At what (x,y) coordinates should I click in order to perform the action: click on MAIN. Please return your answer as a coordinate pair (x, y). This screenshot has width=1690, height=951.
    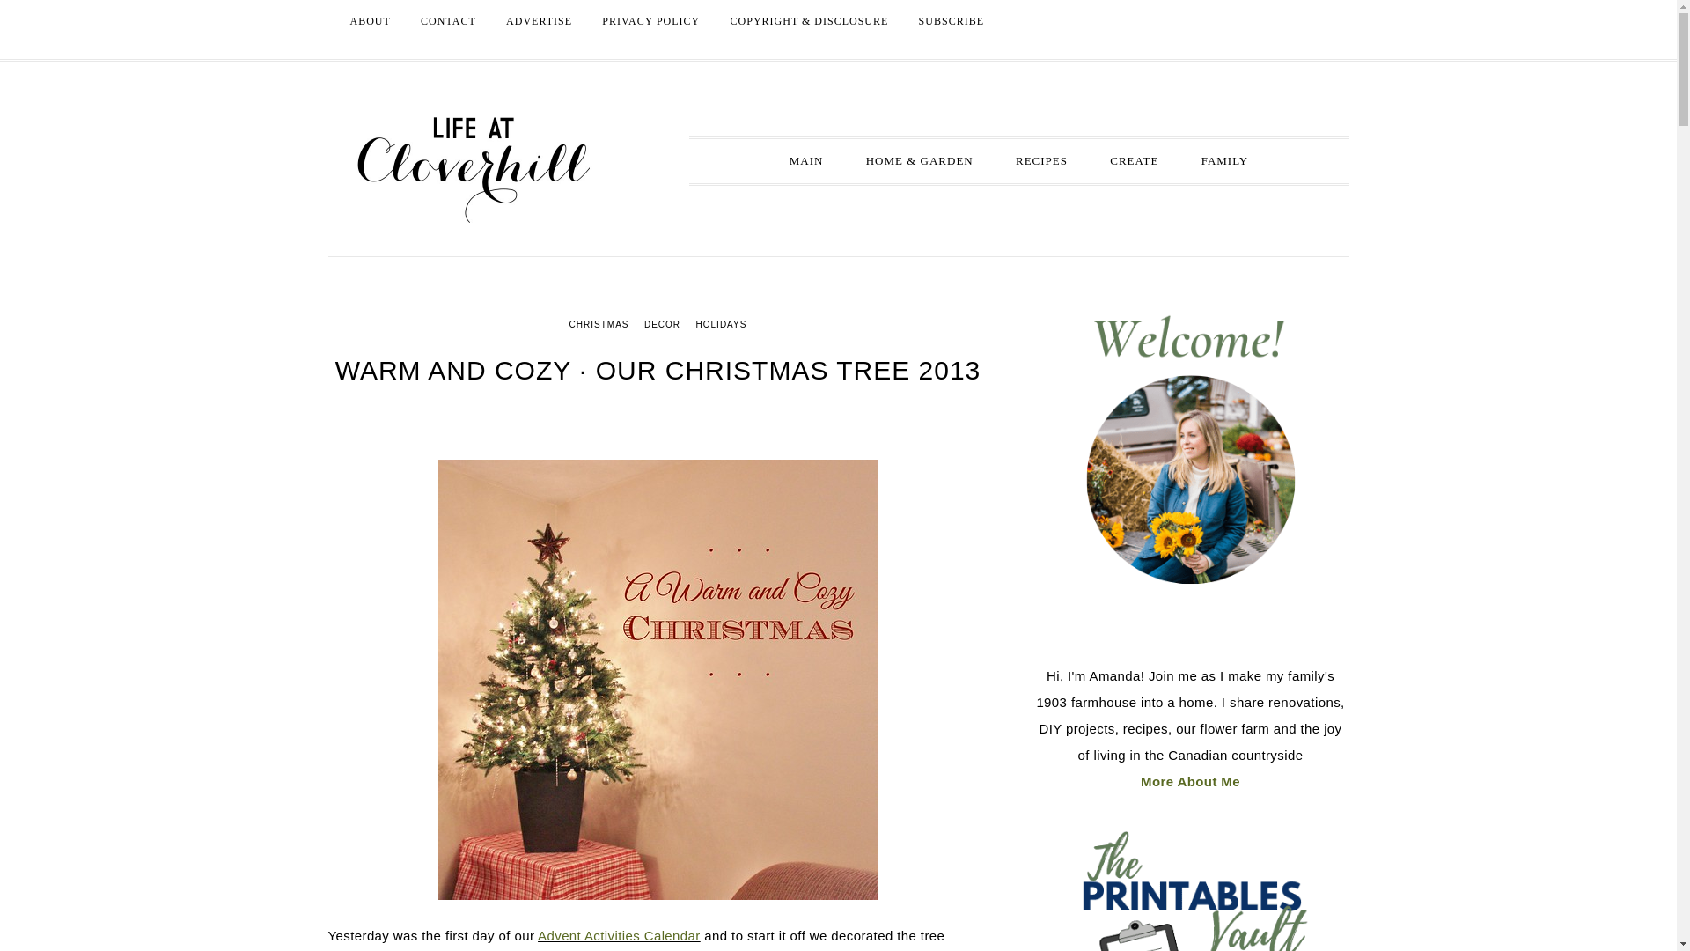
    Looking at the image, I should click on (806, 160).